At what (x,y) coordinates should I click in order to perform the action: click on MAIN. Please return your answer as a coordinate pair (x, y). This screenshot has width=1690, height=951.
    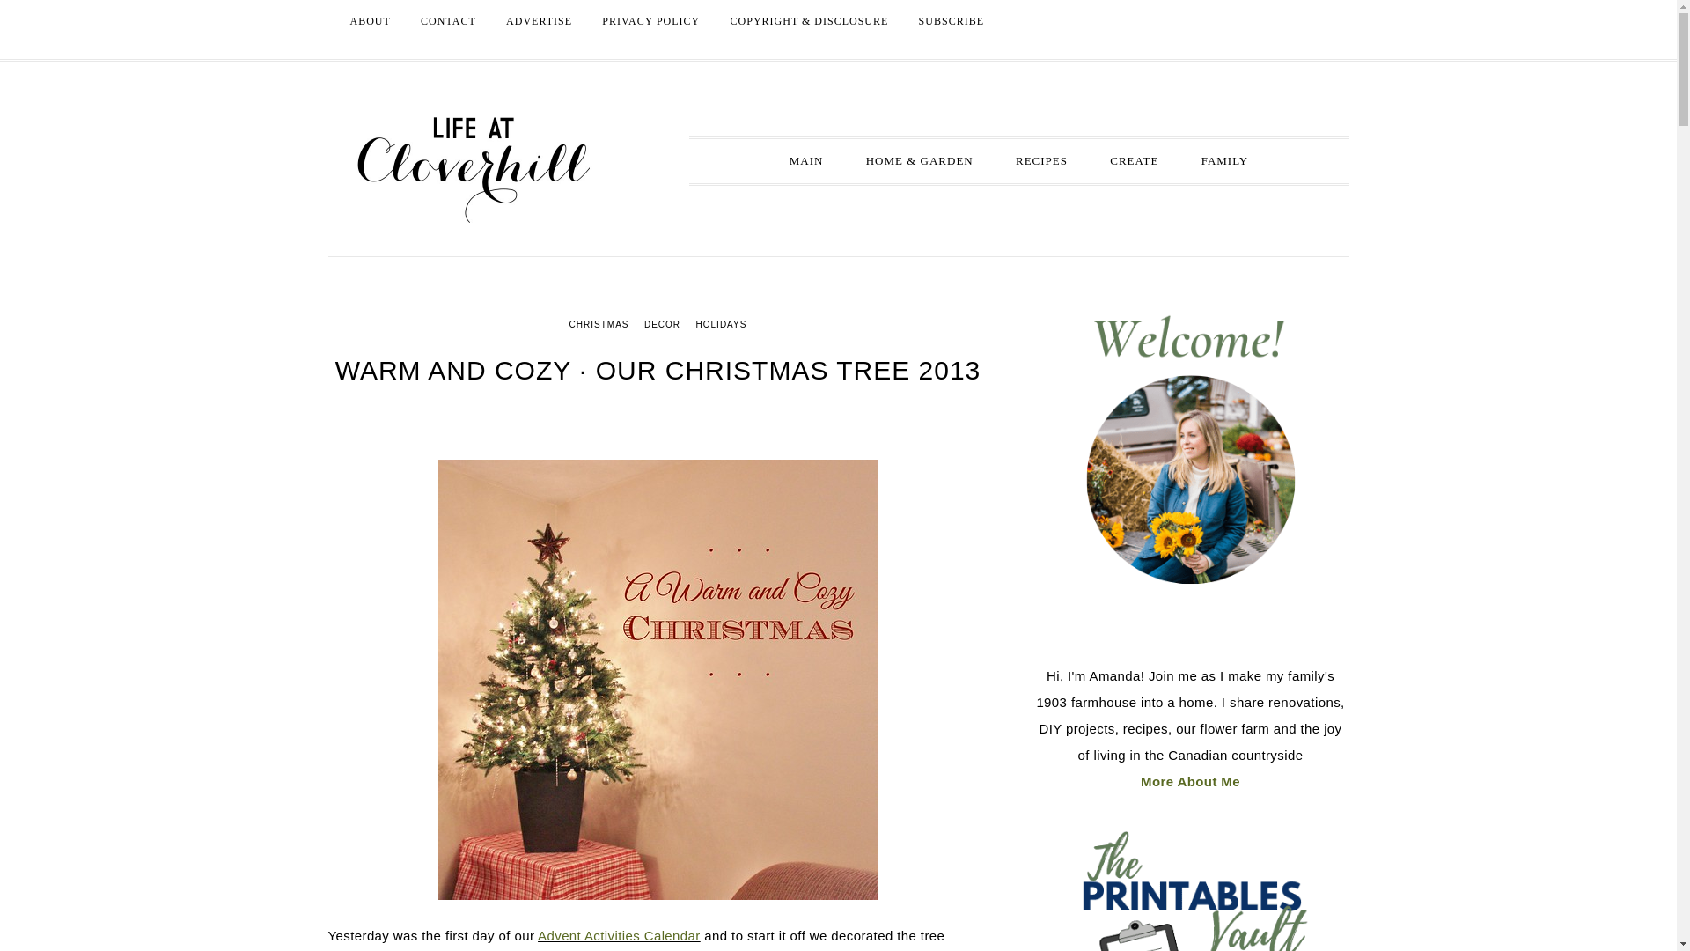
    Looking at the image, I should click on (806, 160).